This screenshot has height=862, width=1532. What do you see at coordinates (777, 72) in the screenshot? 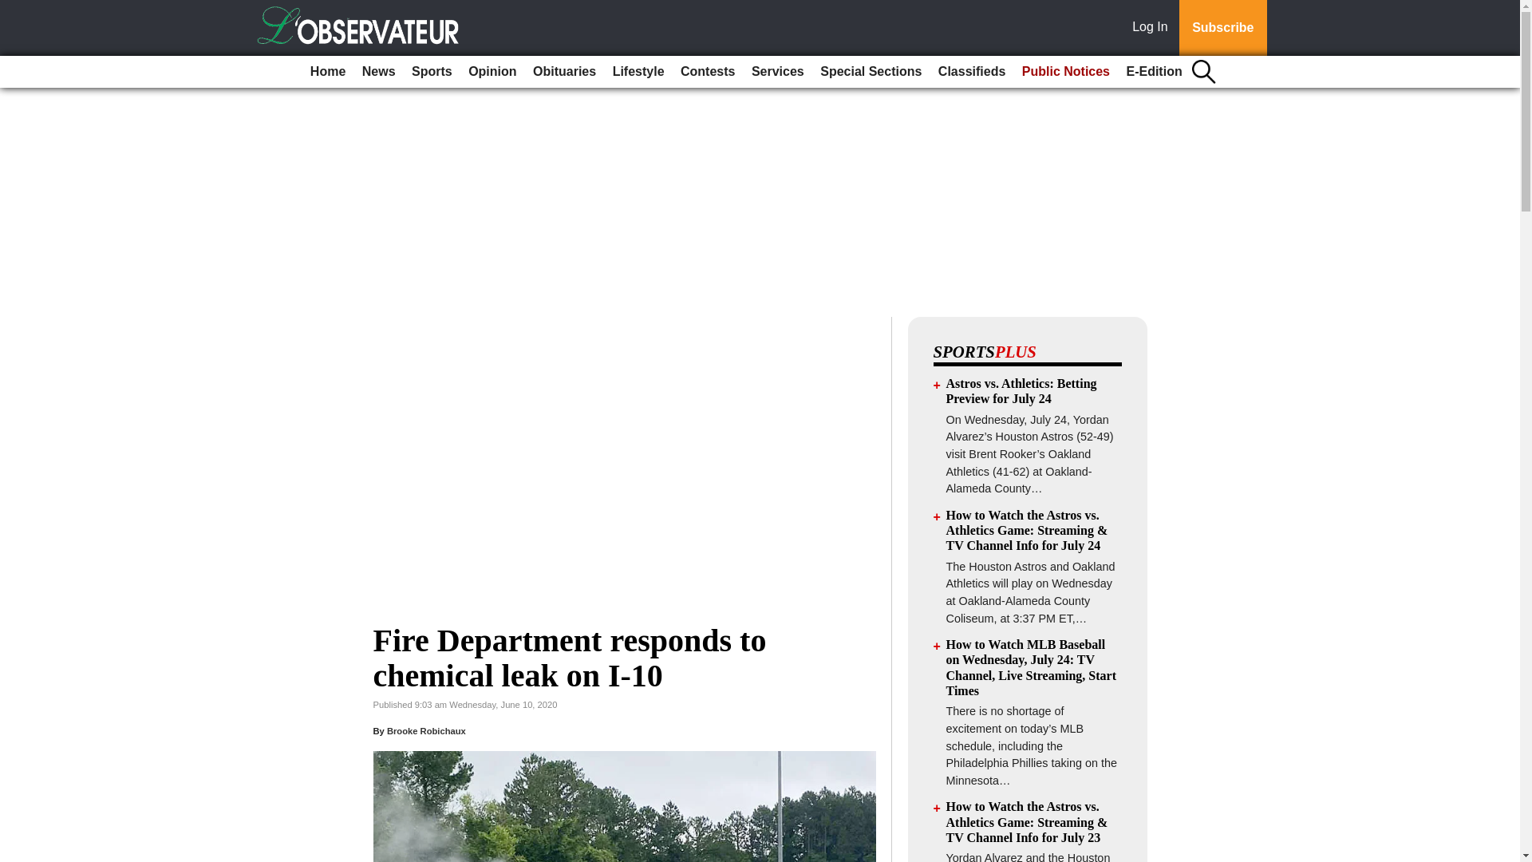
I see `Services` at bounding box center [777, 72].